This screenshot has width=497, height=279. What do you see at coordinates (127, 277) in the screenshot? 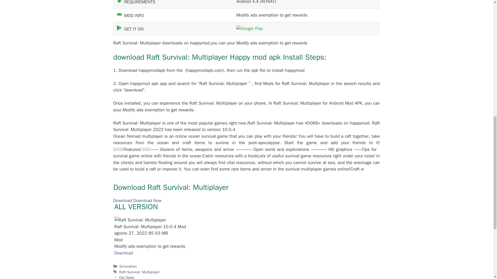
I see `Dig Deep` at bounding box center [127, 277].